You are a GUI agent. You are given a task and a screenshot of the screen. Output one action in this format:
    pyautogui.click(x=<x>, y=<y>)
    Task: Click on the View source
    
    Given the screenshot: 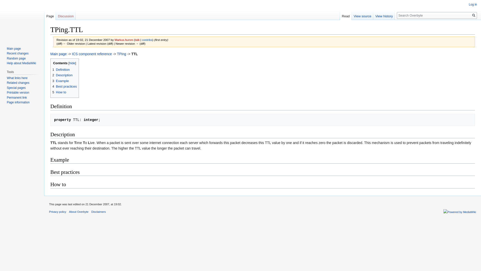 What is the action you would take?
    pyautogui.click(x=363, y=15)
    